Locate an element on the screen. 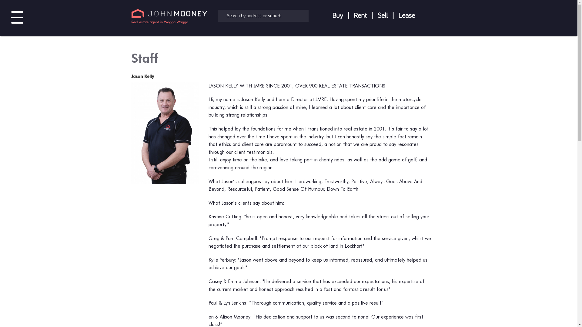  Skip to main content is located at coordinates (19, 0).